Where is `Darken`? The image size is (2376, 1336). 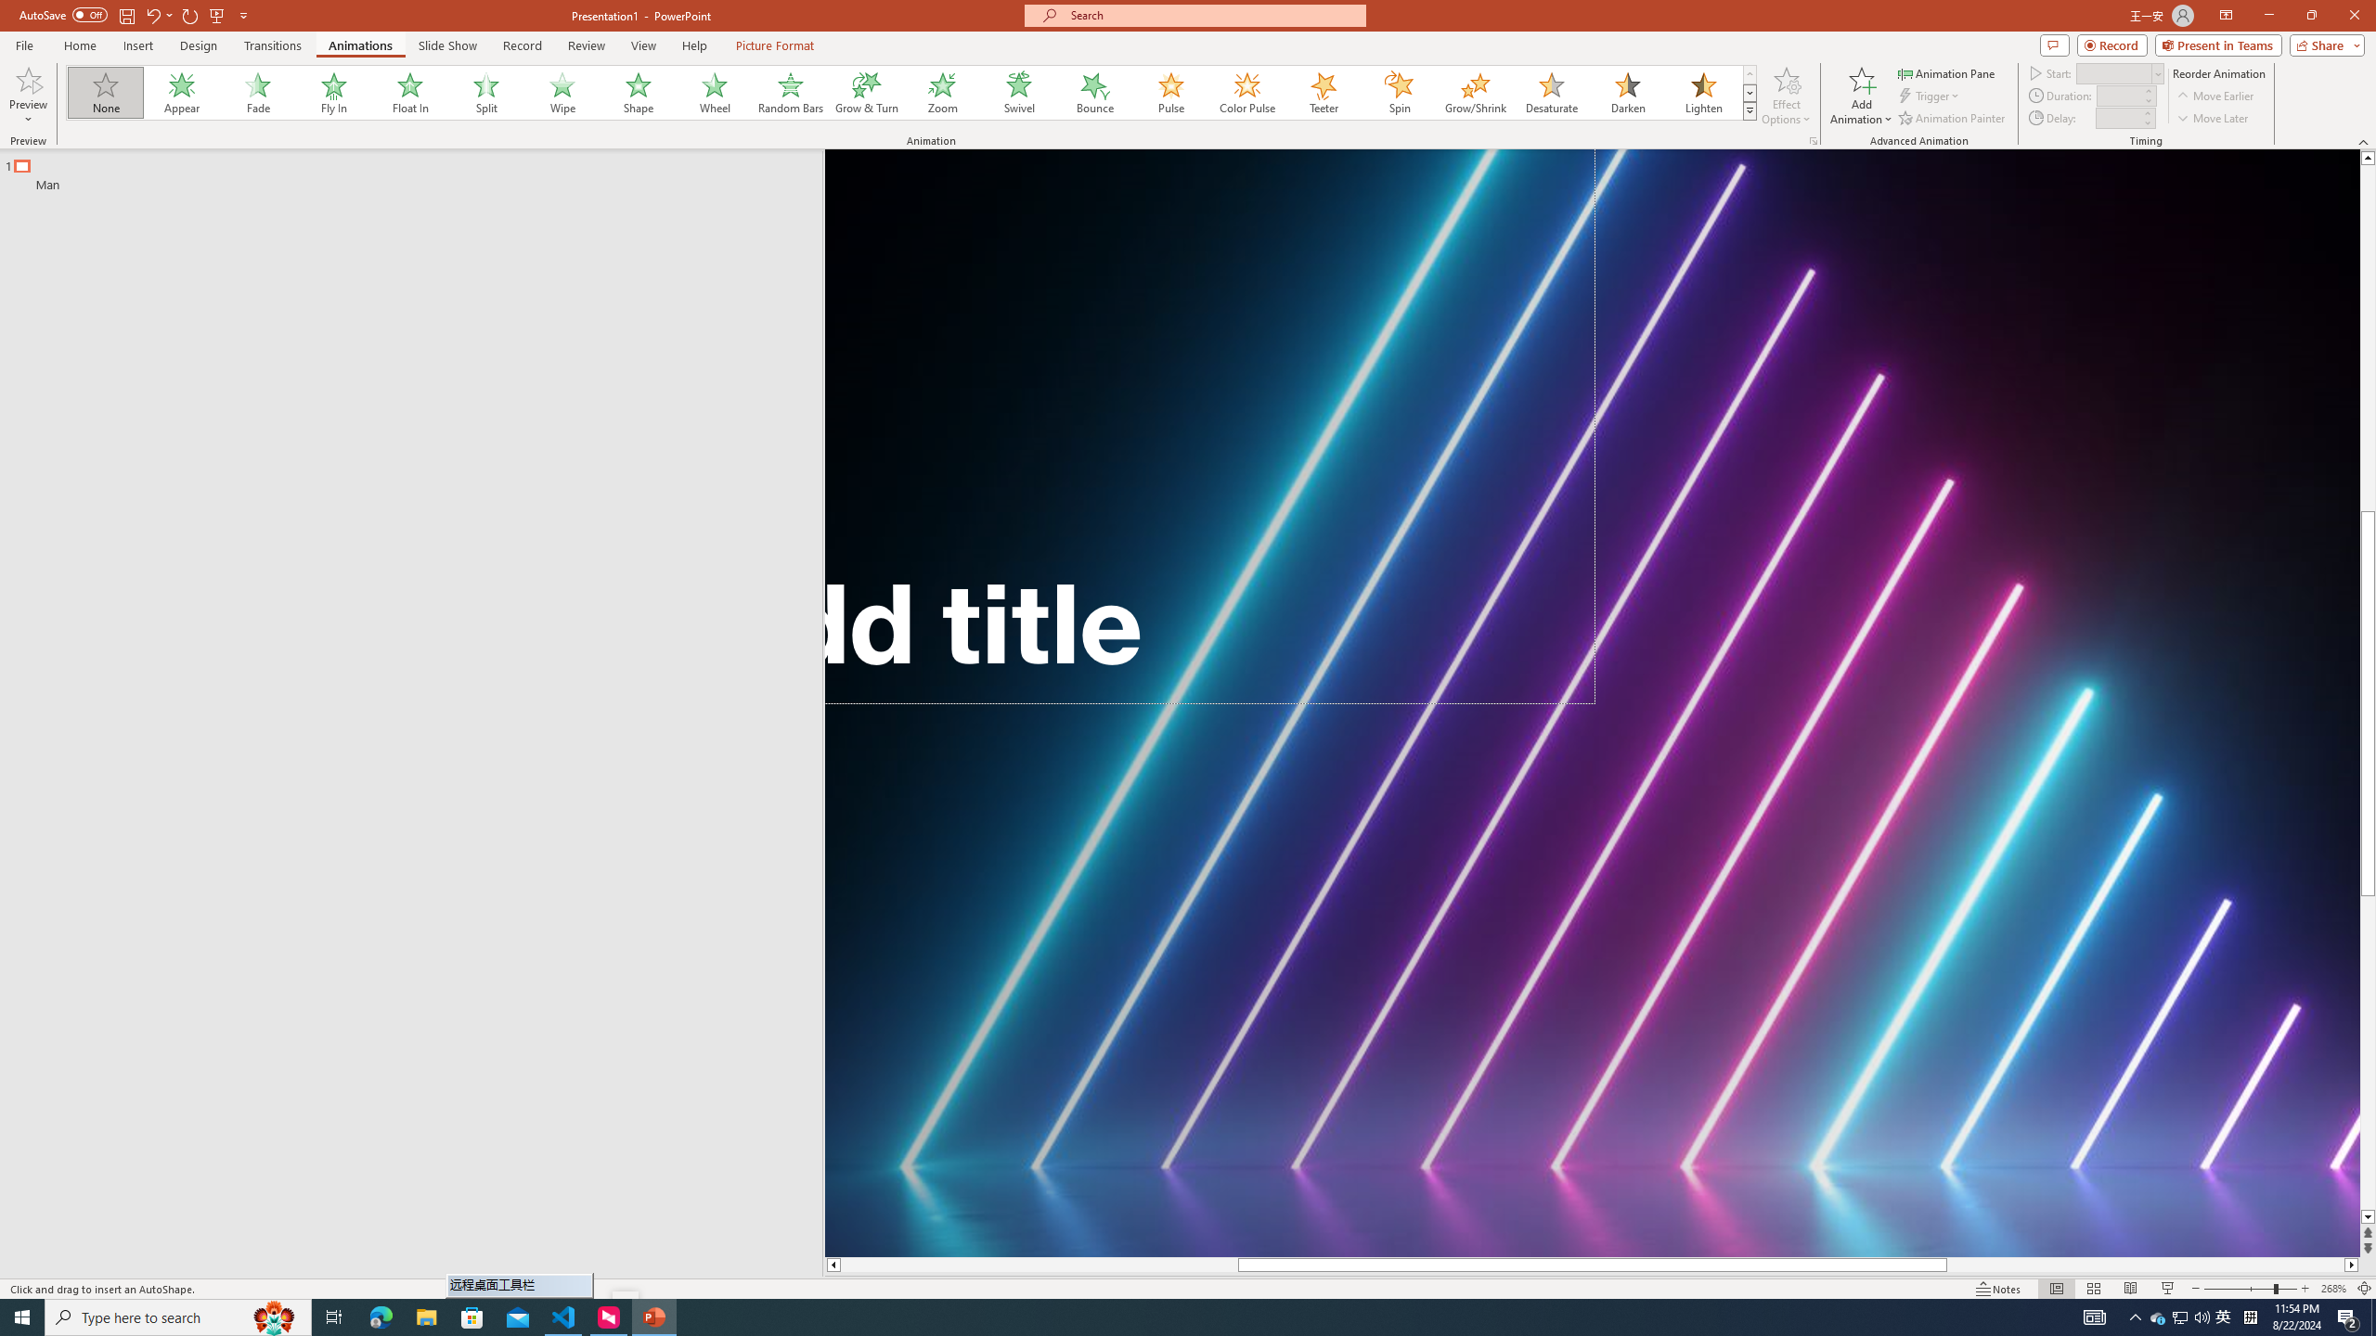 Darken is located at coordinates (1627, 93).